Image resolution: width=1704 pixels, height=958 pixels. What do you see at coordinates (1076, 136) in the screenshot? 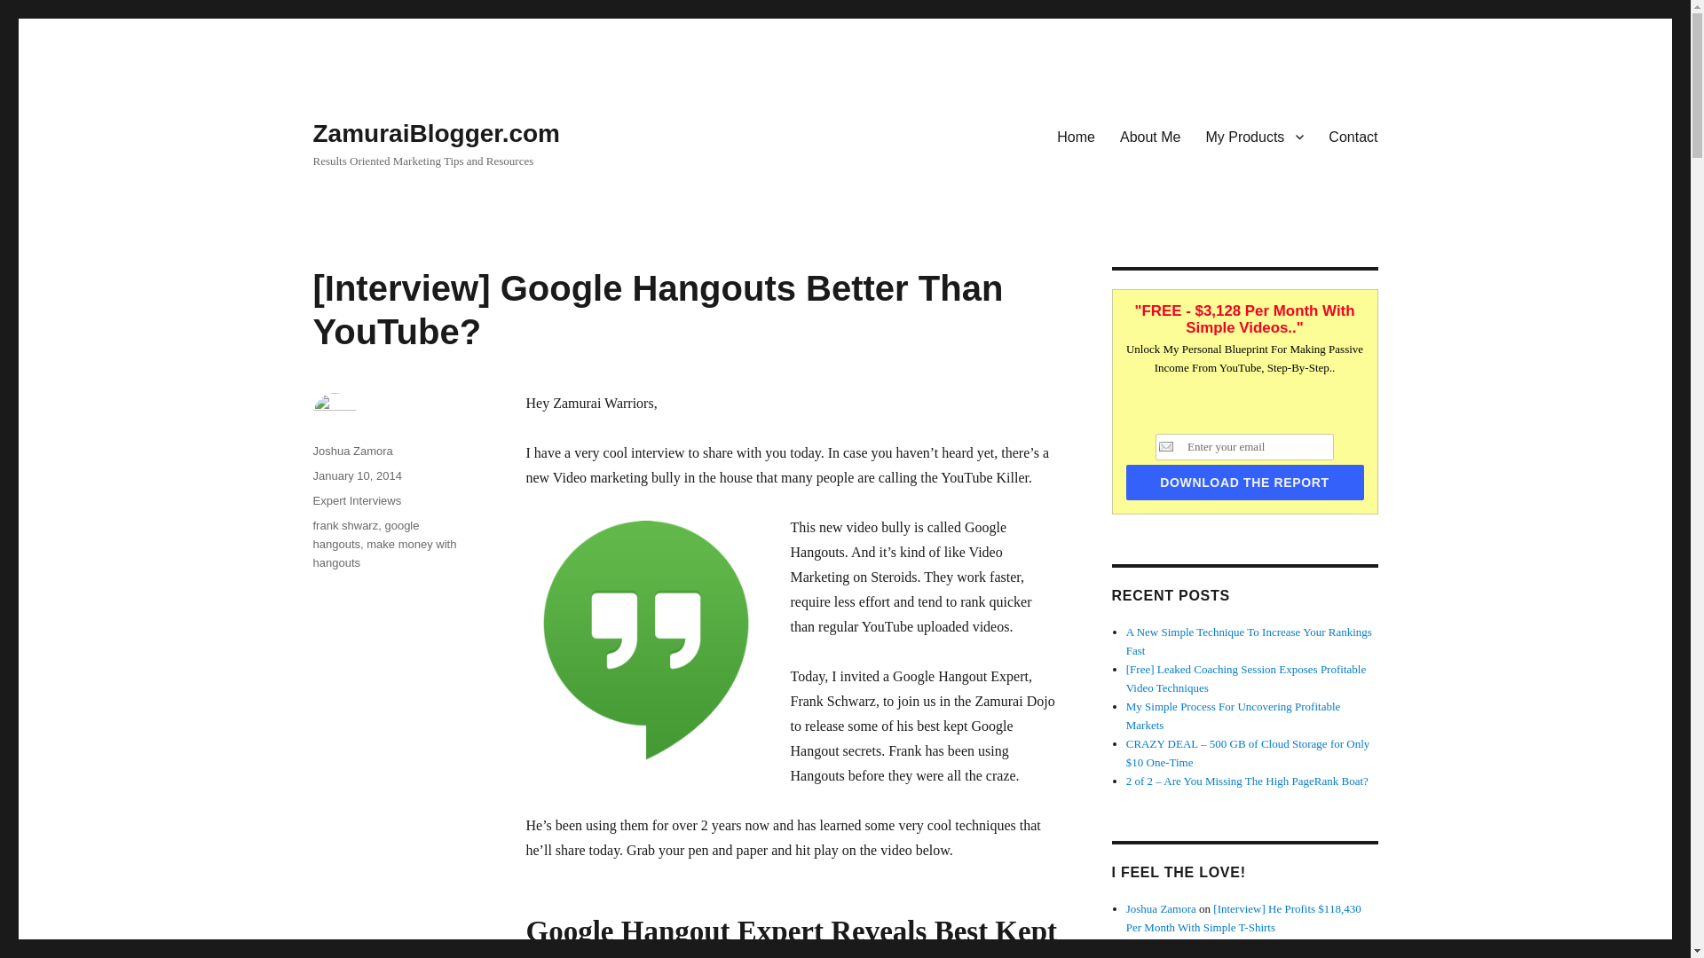
I see `Home` at bounding box center [1076, 136].